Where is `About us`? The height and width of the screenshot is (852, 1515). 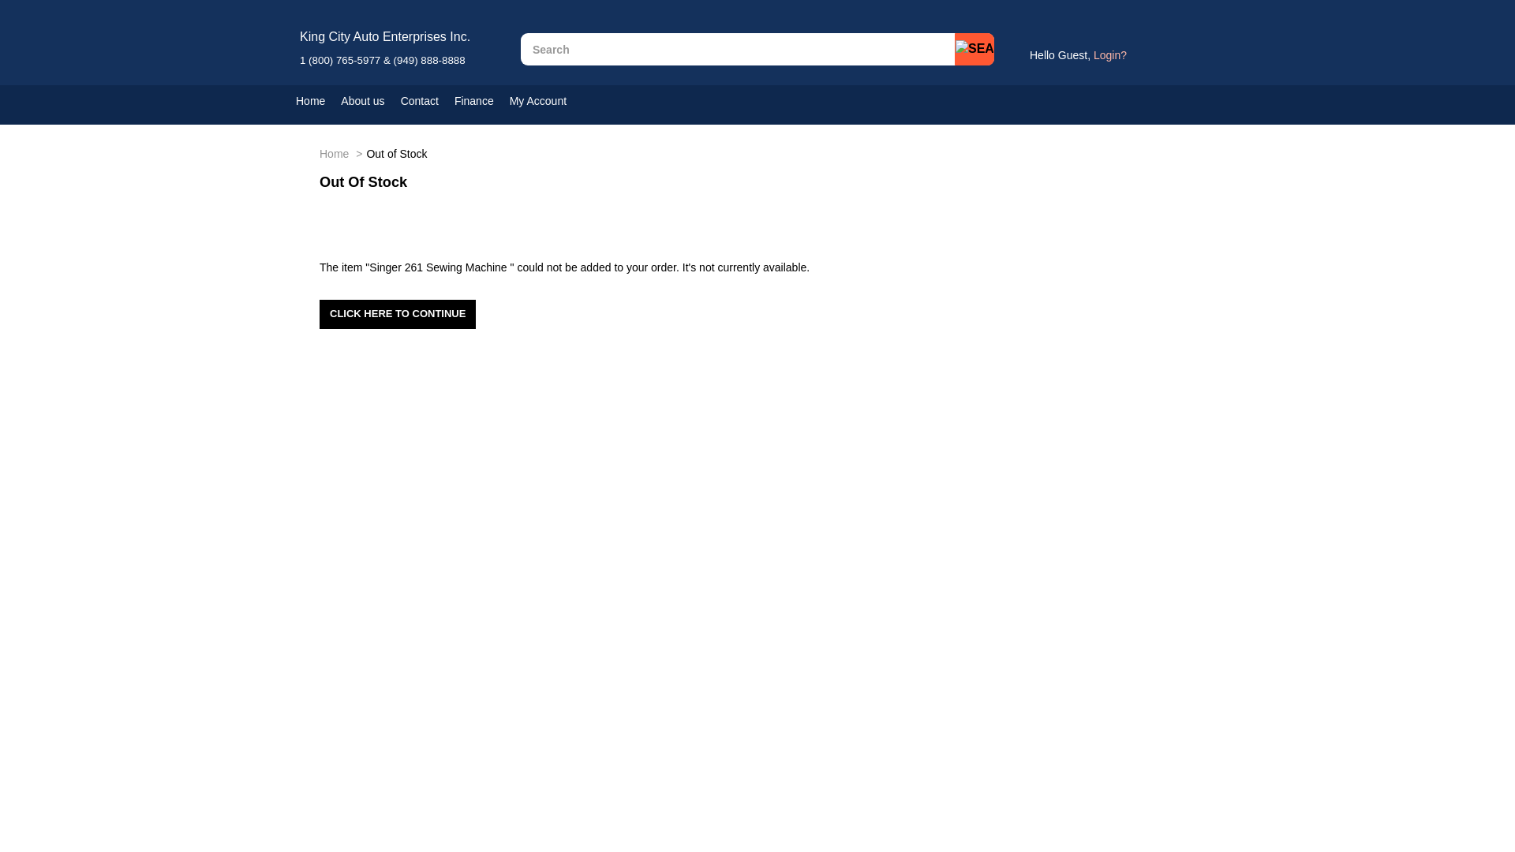
About us is located at coordinates (370, 101).